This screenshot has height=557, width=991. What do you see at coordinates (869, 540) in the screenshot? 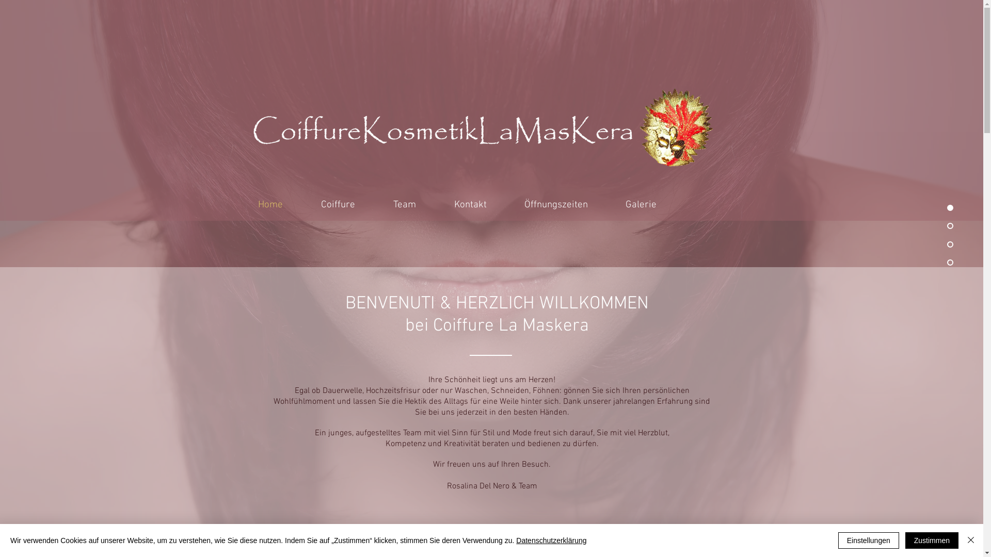
I see `Einstellungen` at bounding box center [869, 540].